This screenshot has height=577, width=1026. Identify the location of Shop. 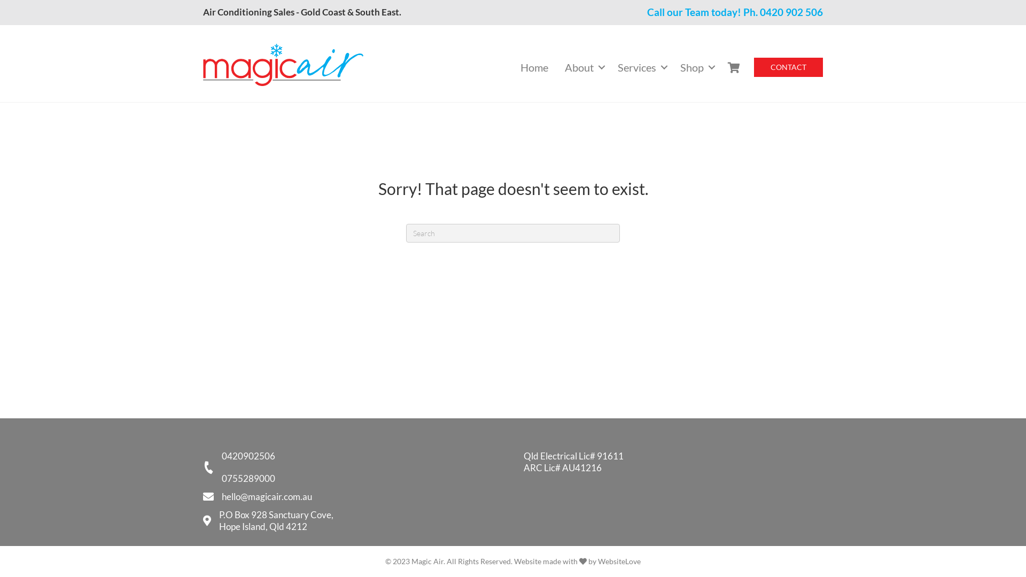
(696, 67).